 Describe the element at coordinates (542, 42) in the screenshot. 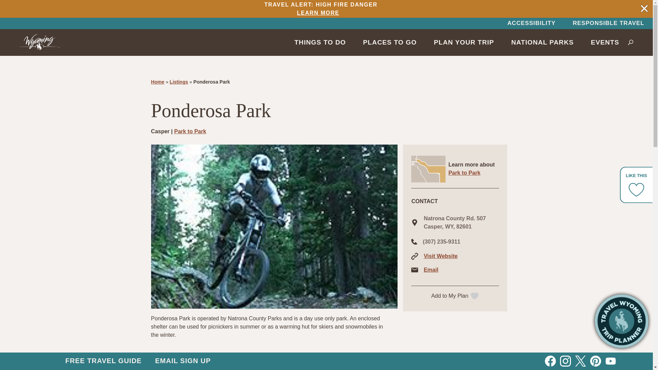

I see `PLAN YOUR TRIP` at that location.